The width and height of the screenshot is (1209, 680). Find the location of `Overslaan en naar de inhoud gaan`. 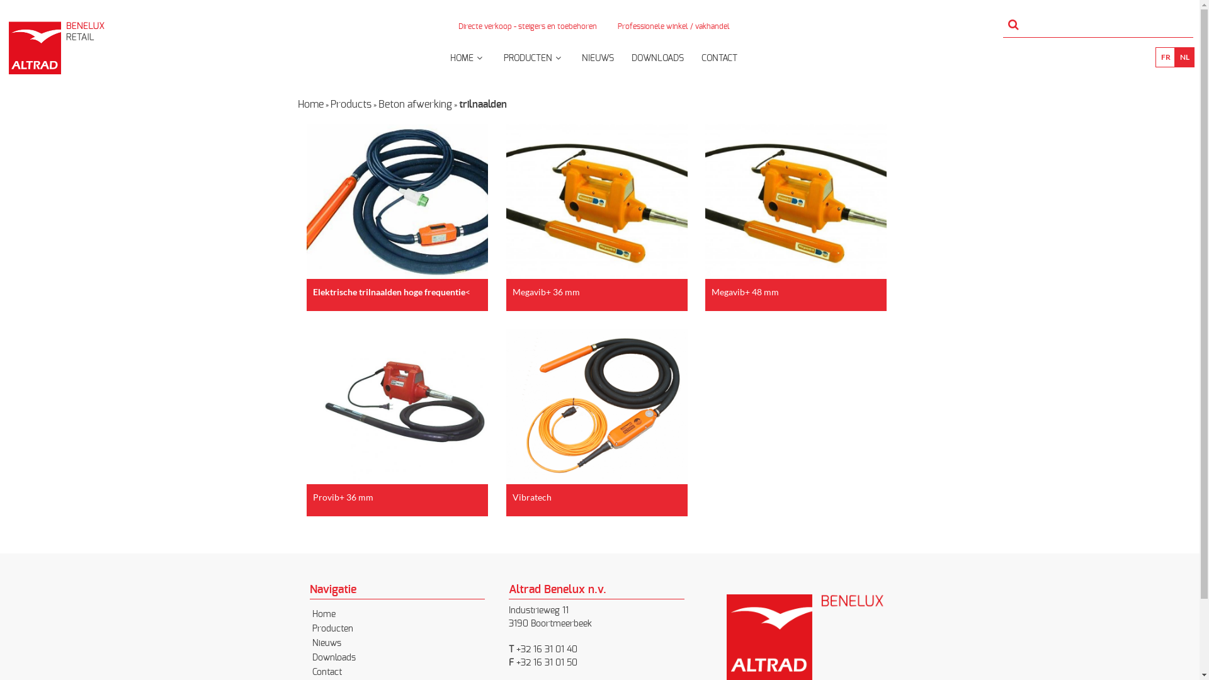

Overslaan en naar de inhoud gaan is located at coordinates (579, 1).